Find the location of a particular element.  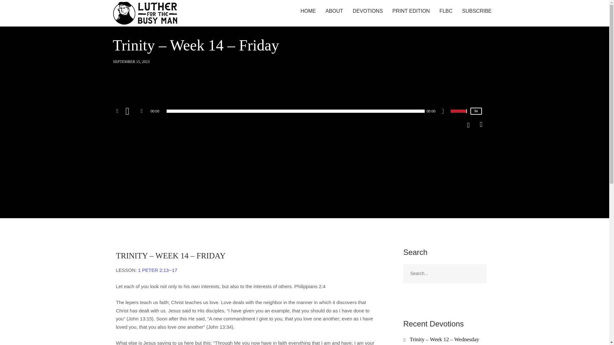

Mute is located at coordinates (445, 112).